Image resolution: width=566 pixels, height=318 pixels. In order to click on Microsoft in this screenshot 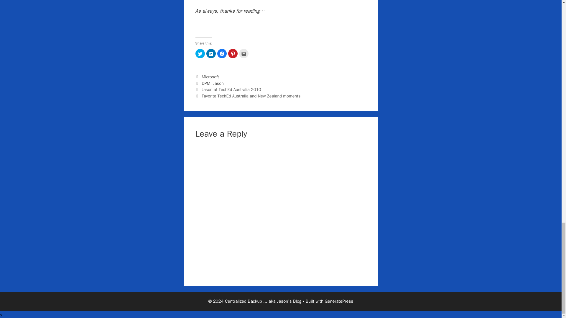, I will do `click(210, 77)`.